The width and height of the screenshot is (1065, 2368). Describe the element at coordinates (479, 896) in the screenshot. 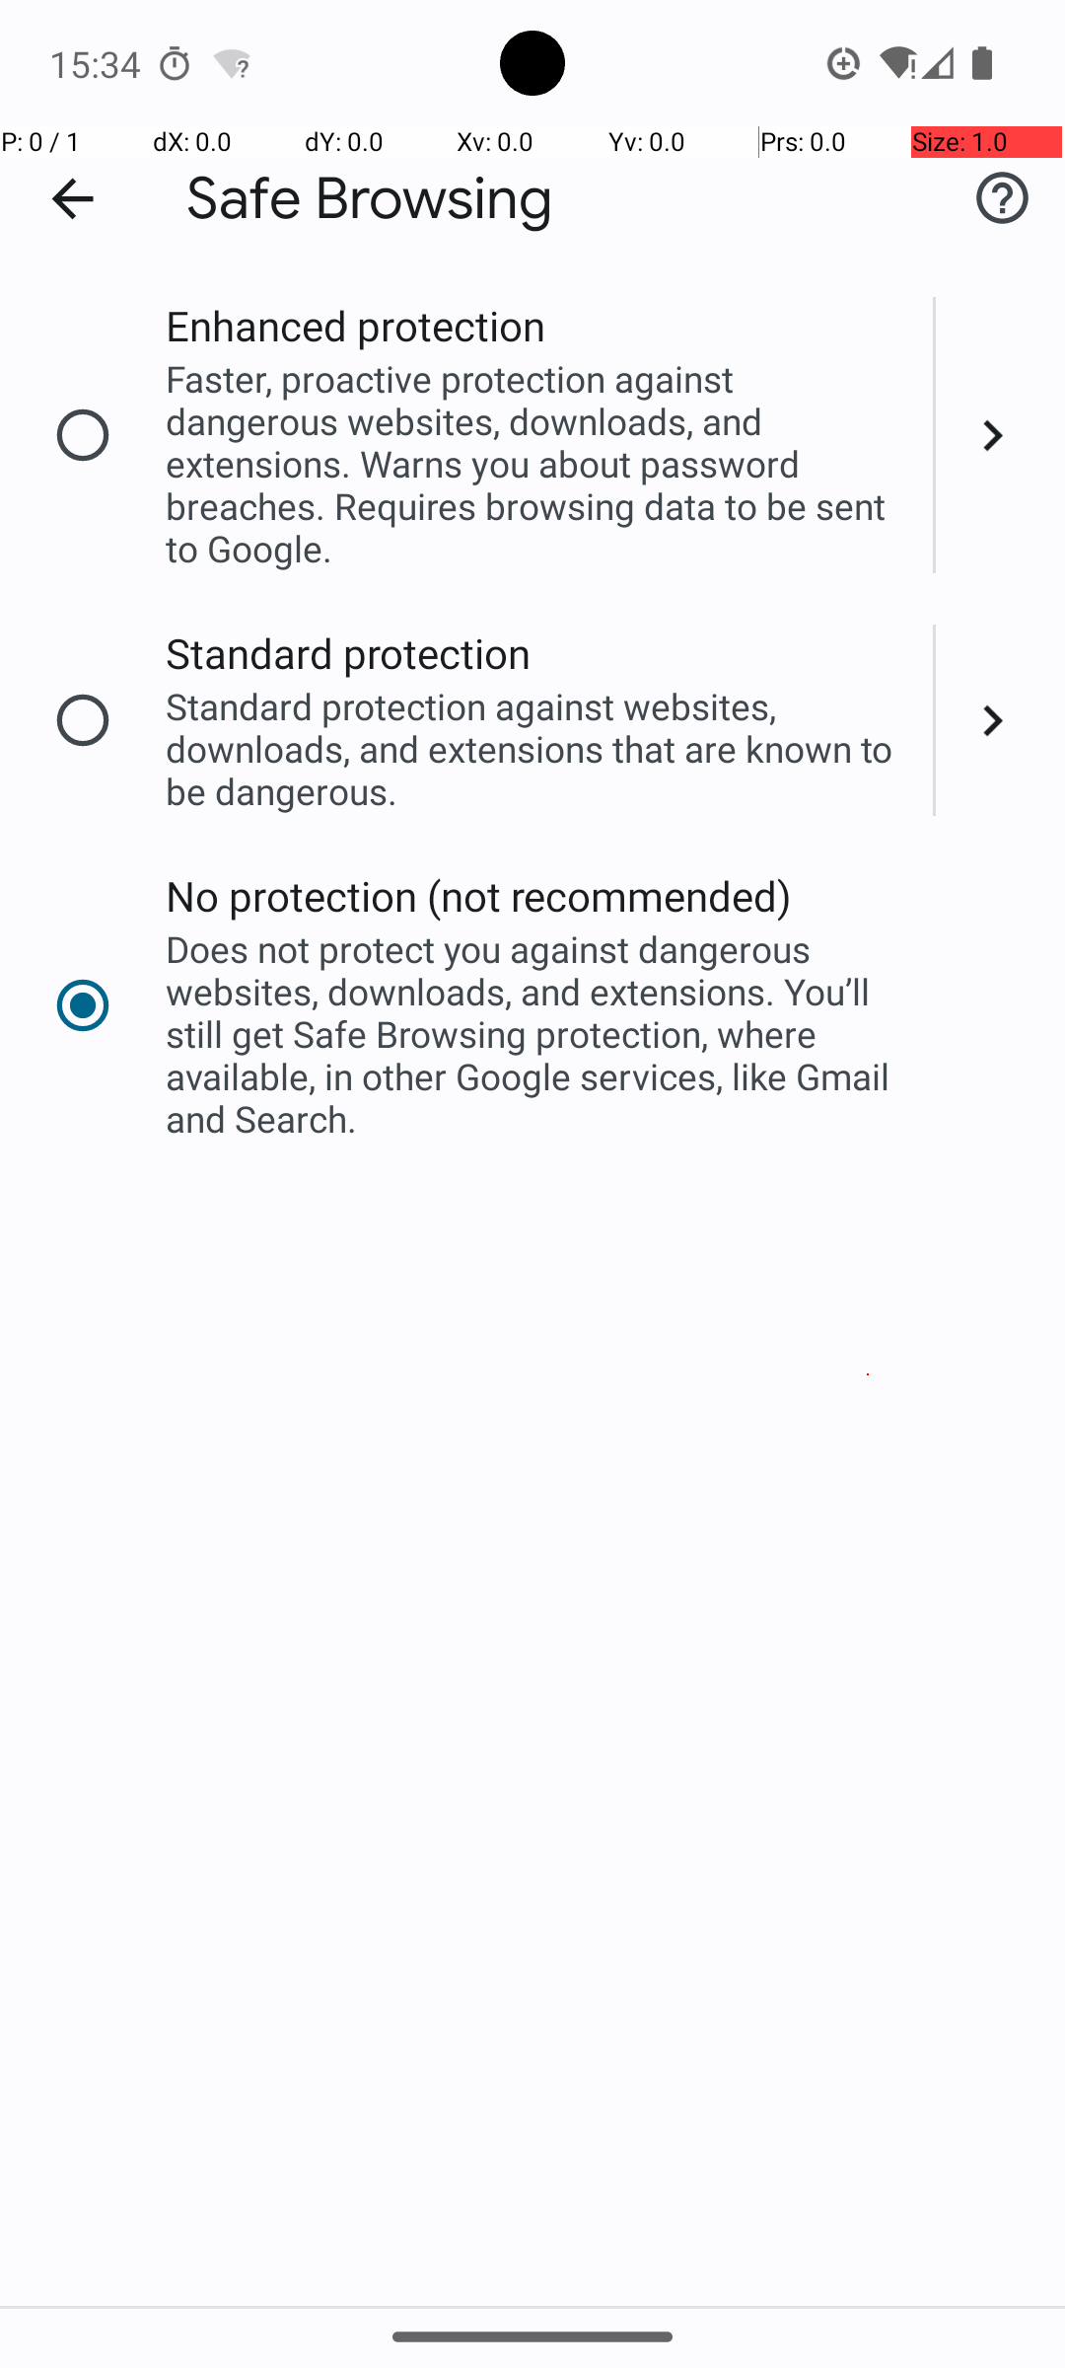

I see `No protection (not recommended)` at that location.